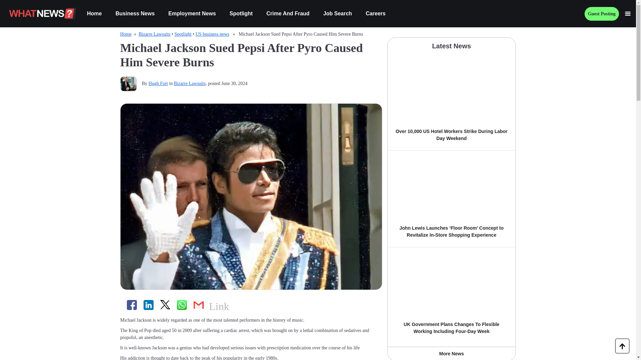  Describe the element at coordinates (189, 13) in the screenshot. I see `Employment News` at that location.